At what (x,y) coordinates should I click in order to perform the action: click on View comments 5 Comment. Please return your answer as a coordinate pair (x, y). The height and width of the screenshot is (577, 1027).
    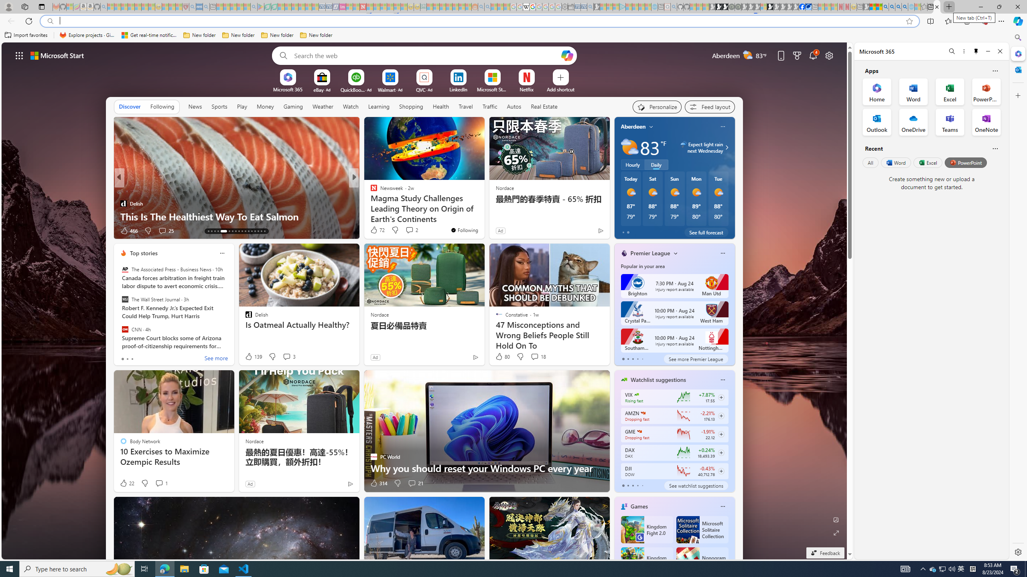
    Looking at the image, I should click on (409, 231).